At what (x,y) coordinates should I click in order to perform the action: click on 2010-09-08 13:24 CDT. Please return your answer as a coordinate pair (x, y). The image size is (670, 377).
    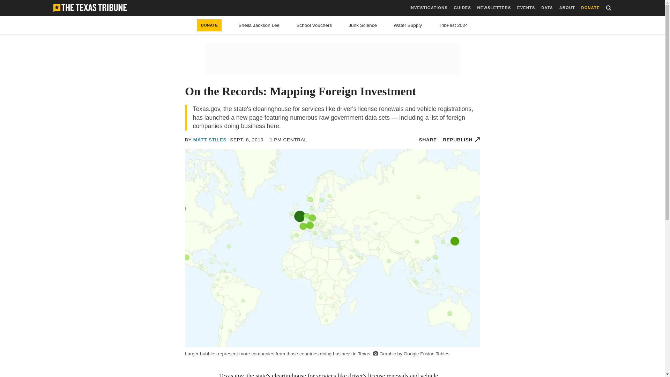
    Looking at the image, I should click on (246, 140).